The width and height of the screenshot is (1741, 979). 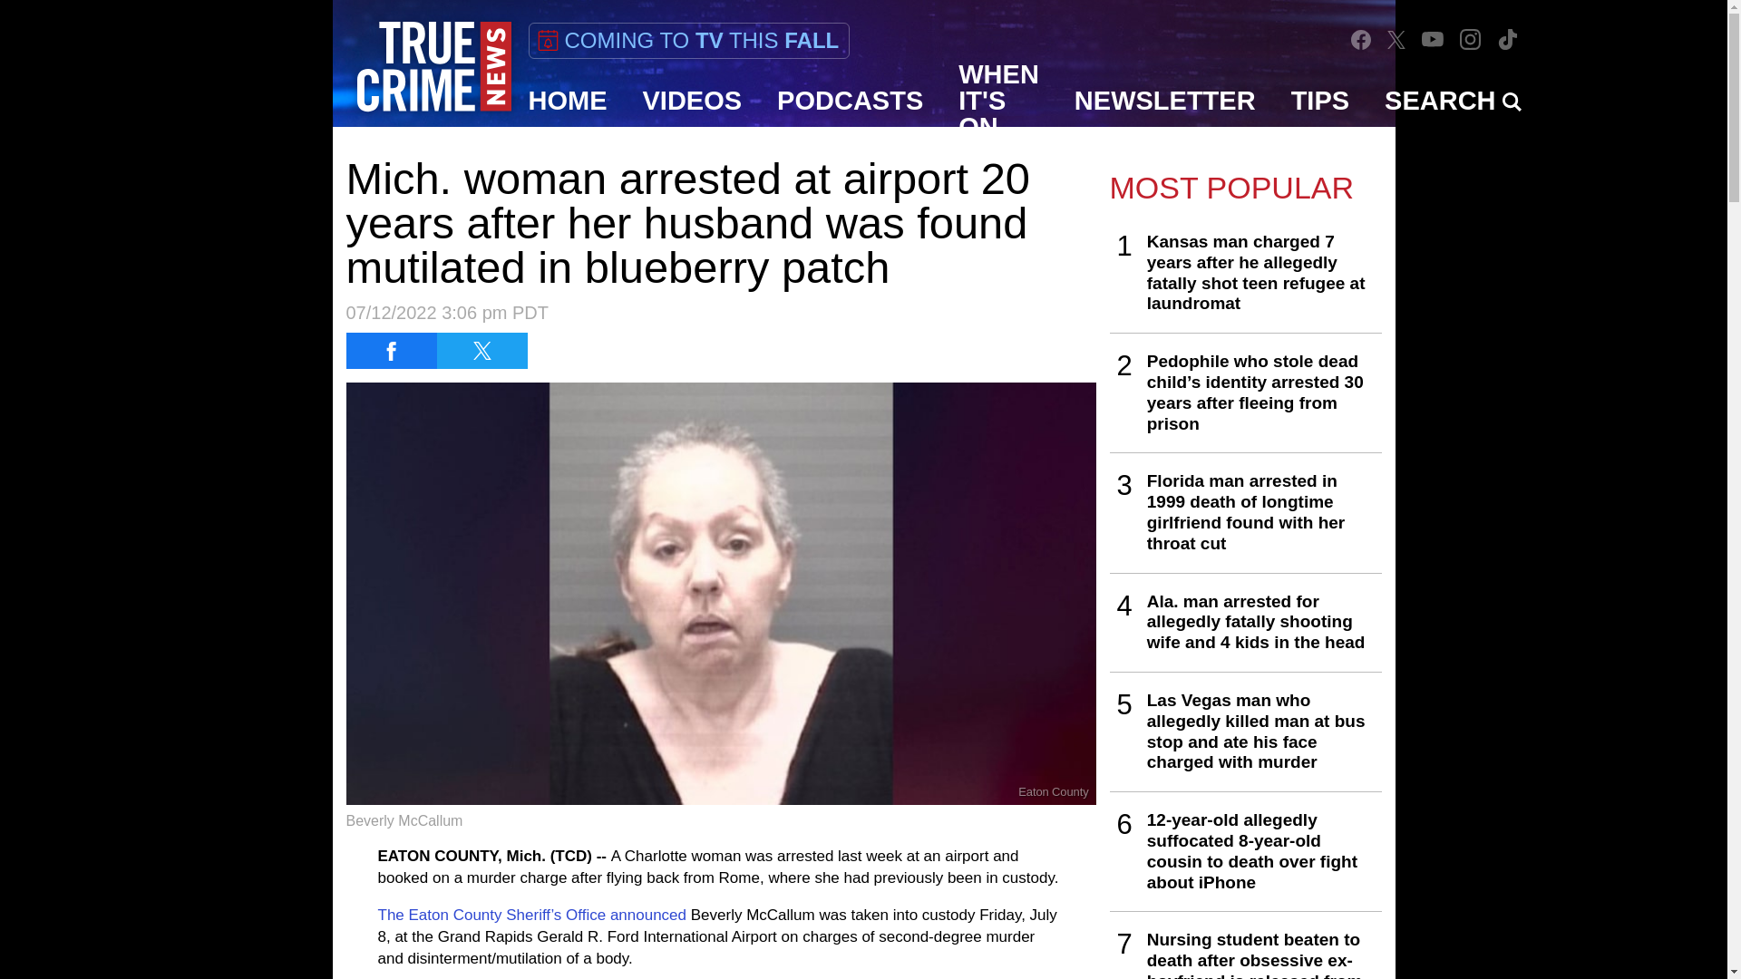 What do you see at coordinates (1165, 101) in the screenshot?
I see `NEWSLETTER` at bounding box center [1165, 101].